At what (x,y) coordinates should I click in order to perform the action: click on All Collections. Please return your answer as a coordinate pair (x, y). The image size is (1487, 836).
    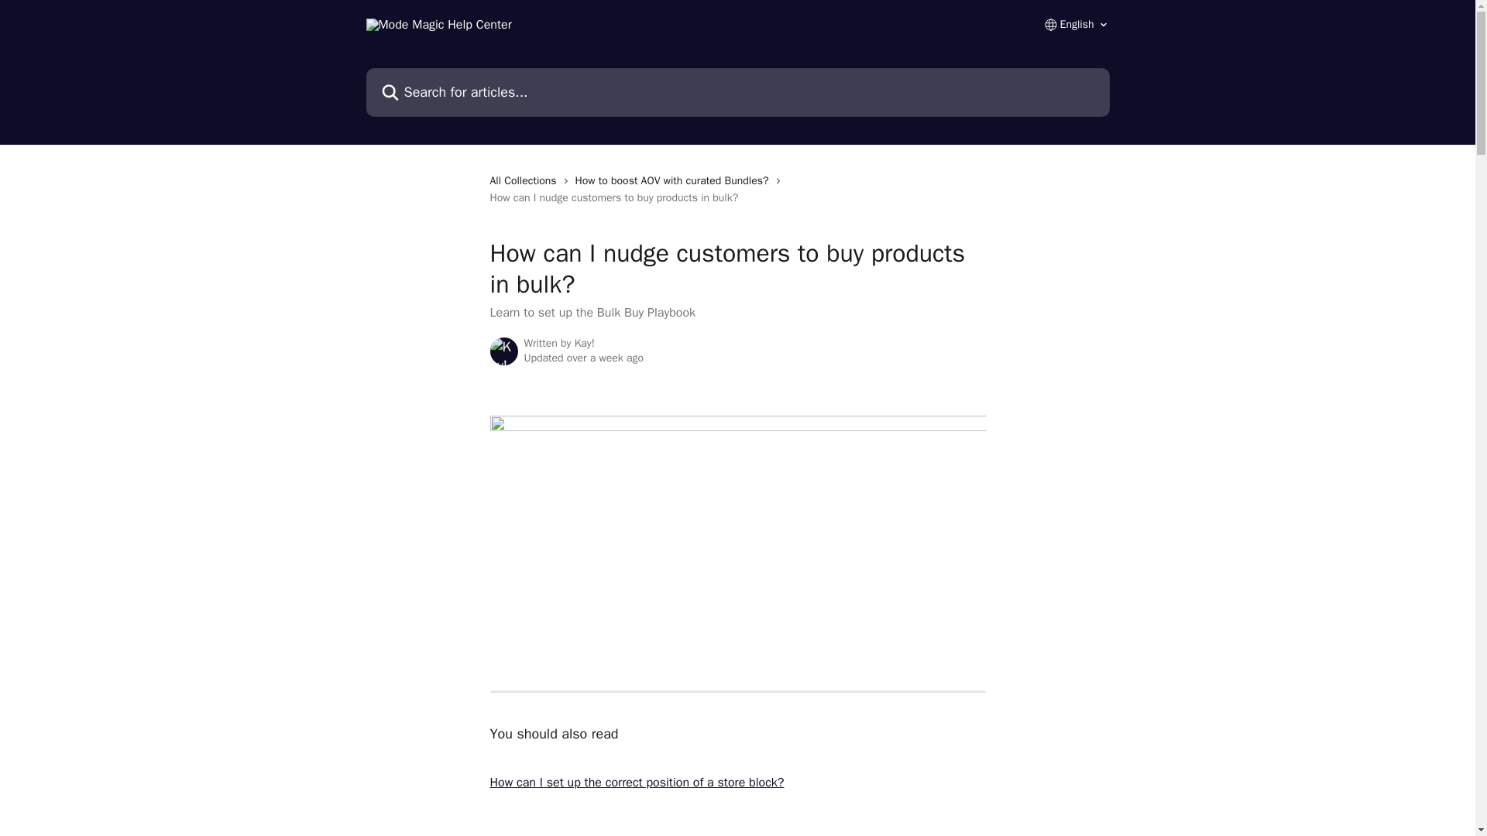
    Looking at the image, I should click on (525, 181).